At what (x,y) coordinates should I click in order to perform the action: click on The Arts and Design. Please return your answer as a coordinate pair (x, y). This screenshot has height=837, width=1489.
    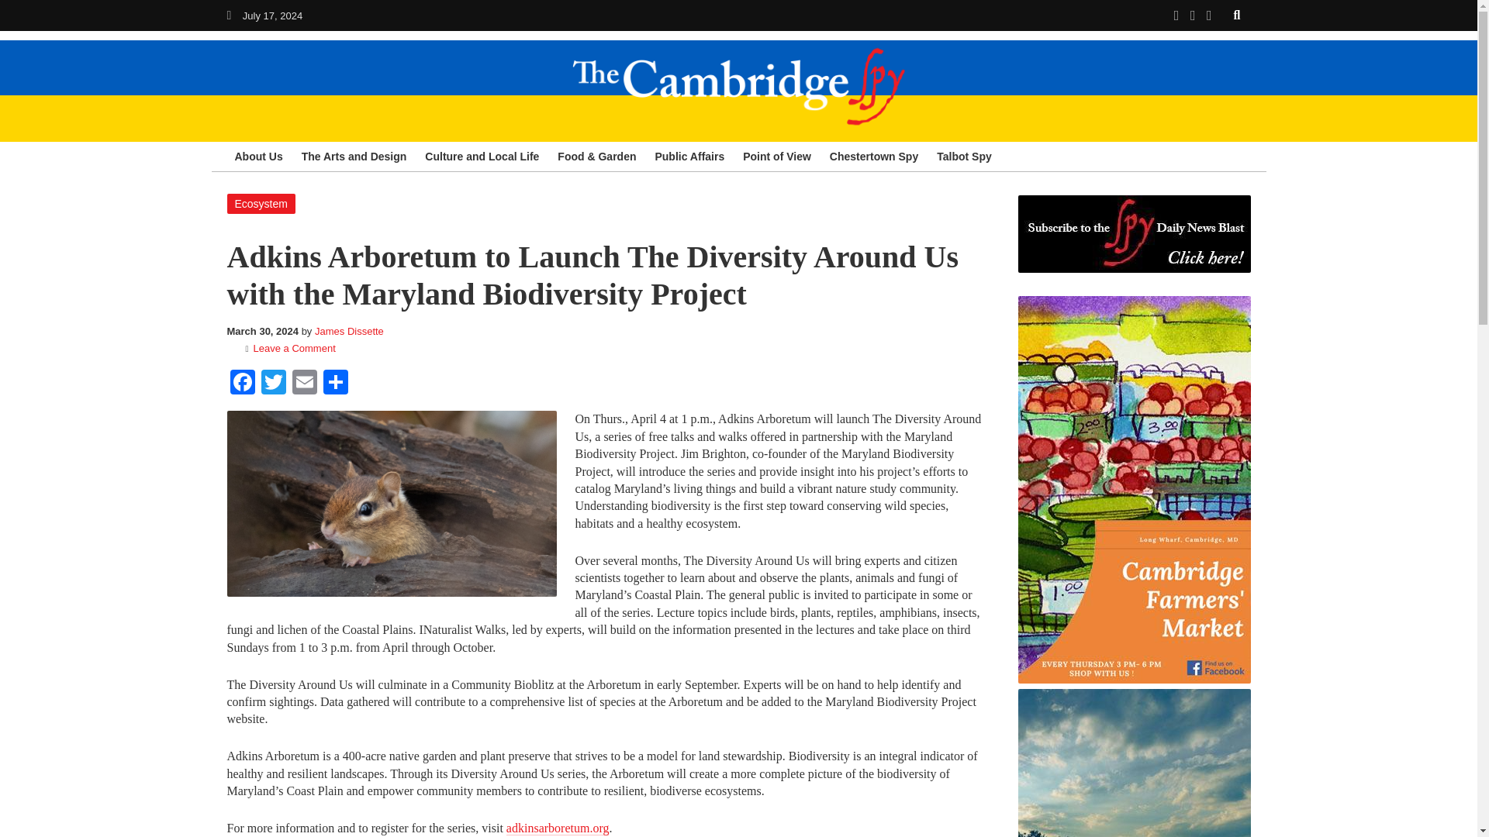
    Looking at the image, I should click on (354, 157).